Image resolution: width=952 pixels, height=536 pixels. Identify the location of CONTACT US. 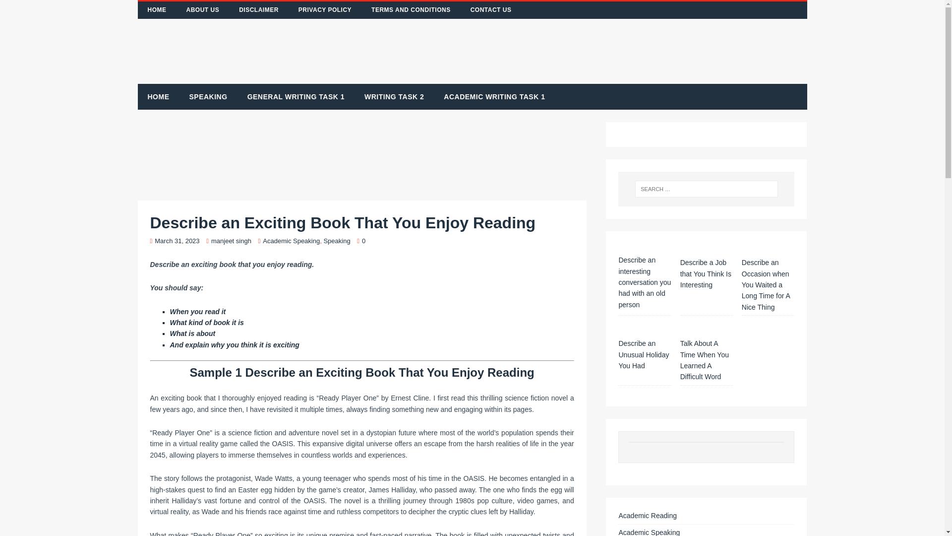
(491, 10).